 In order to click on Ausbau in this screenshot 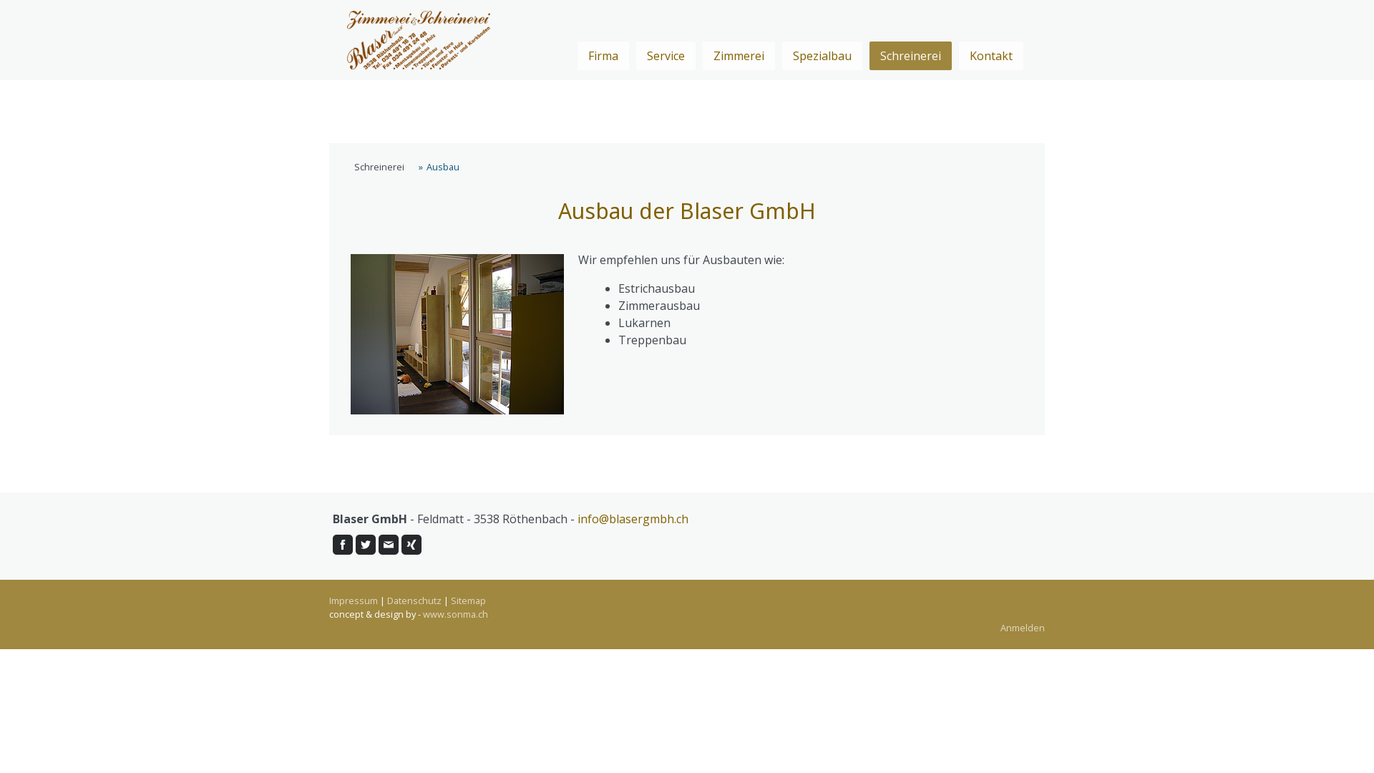, I will do `click(439, 167)`.